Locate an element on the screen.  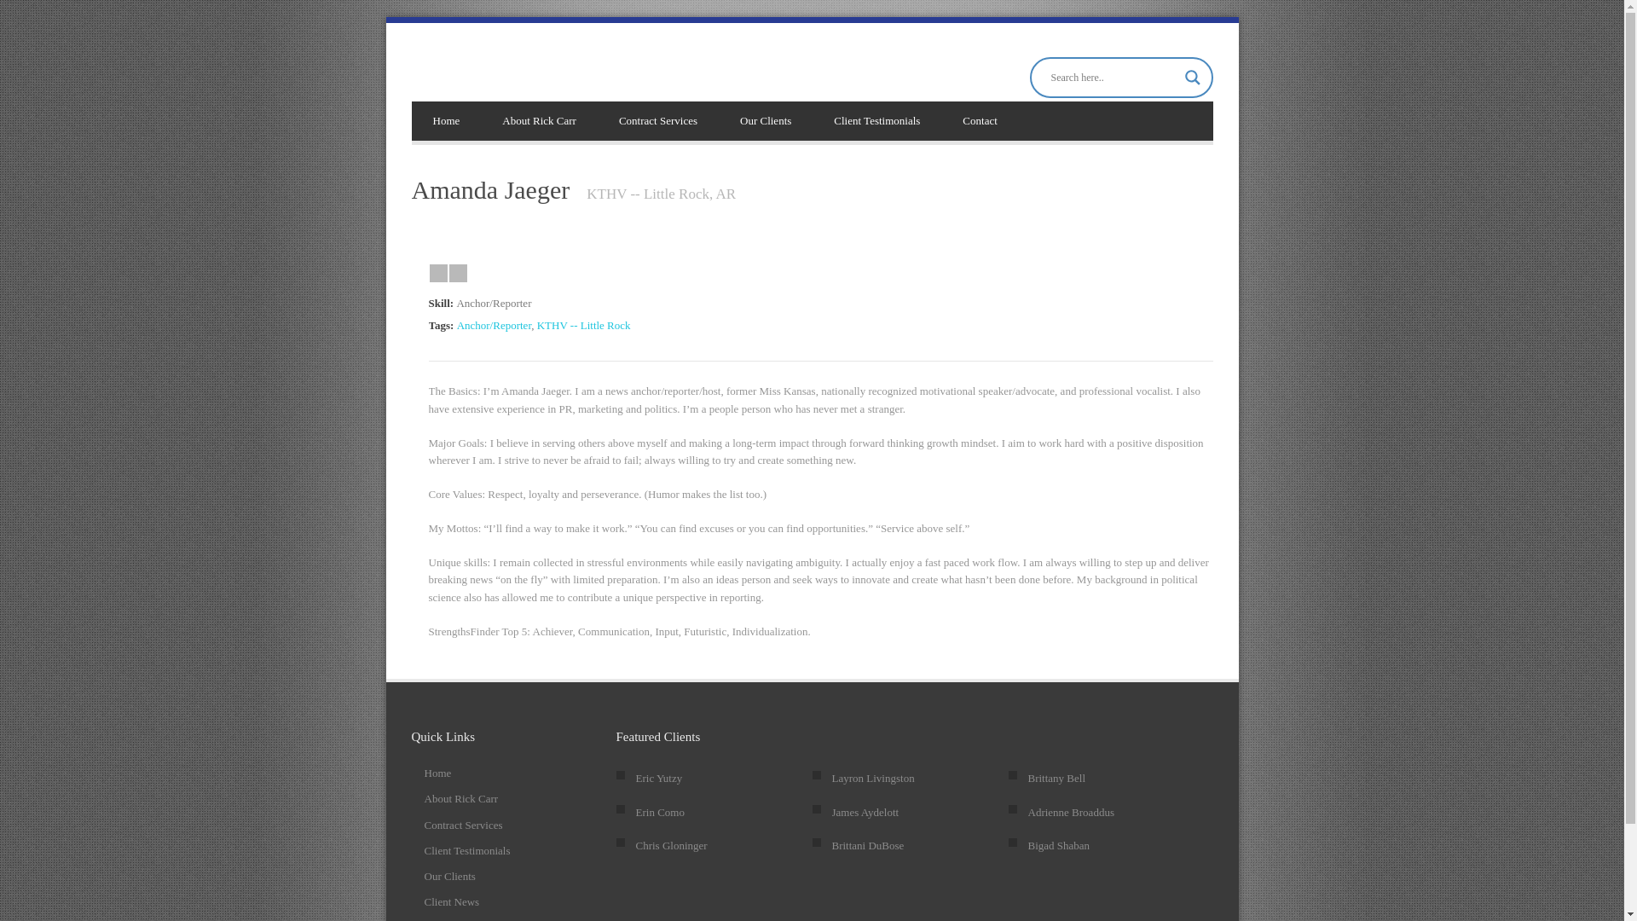
Client Testimonials is located at coordinates (467, 851).